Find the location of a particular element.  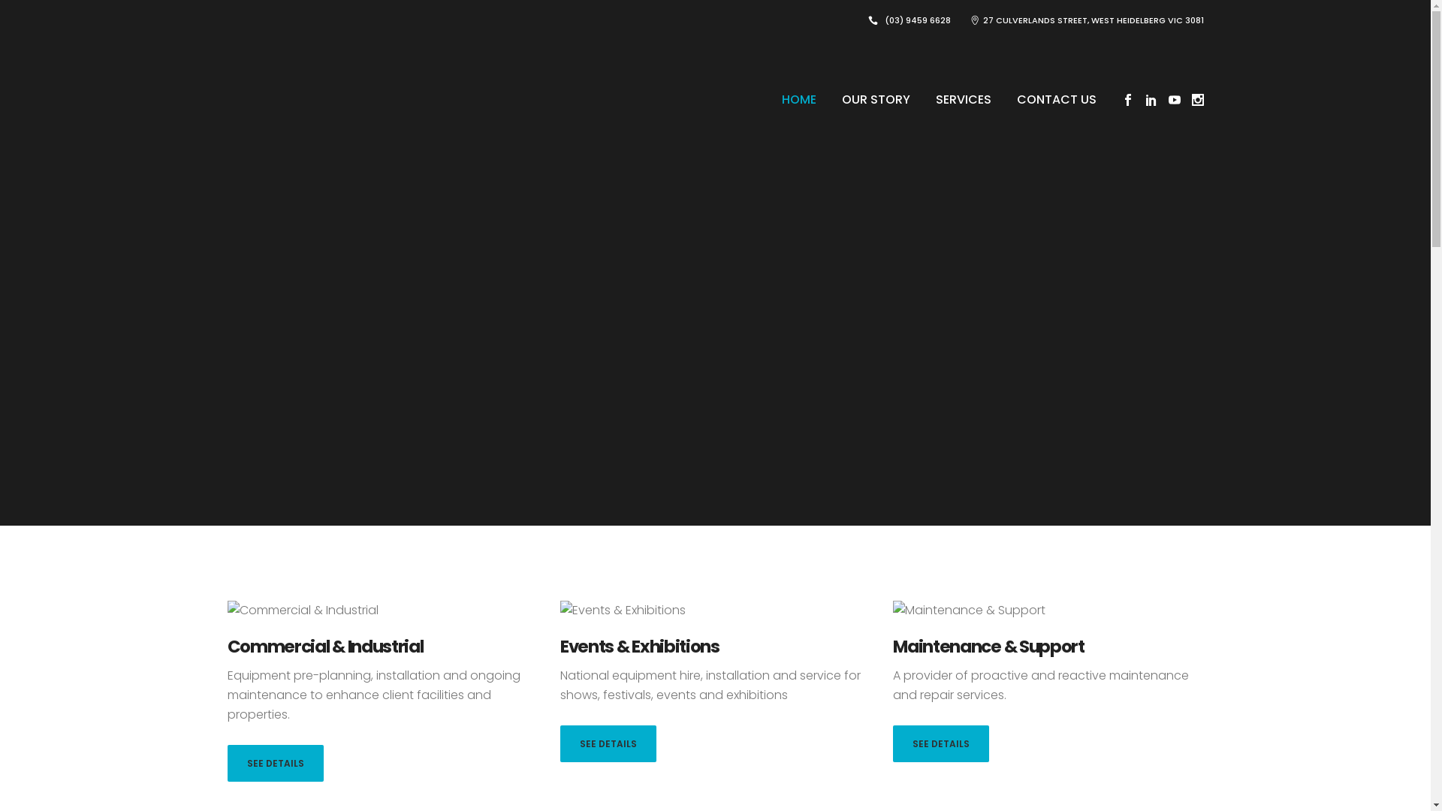

CONTACT US is located at coordinates (1056, 100).